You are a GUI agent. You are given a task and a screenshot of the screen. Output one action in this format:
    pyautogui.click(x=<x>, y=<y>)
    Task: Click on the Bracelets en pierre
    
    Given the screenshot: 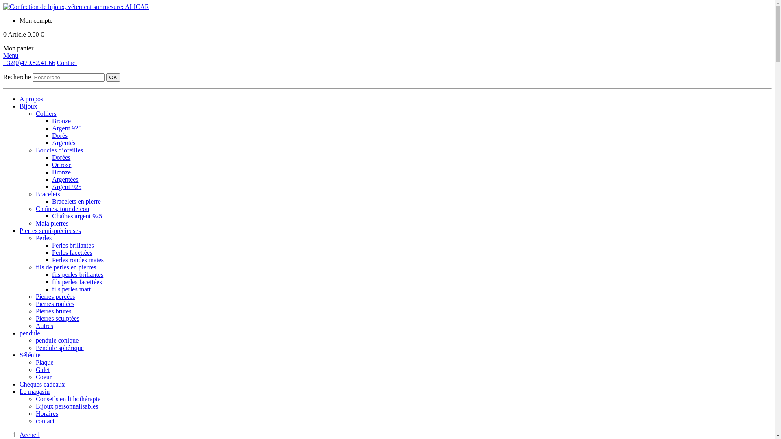 What is the action you would take?
    pyautogui.click(x=76, y=202)
    